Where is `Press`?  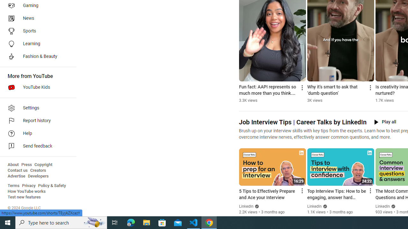
Press is located at coordinates (27, 165).